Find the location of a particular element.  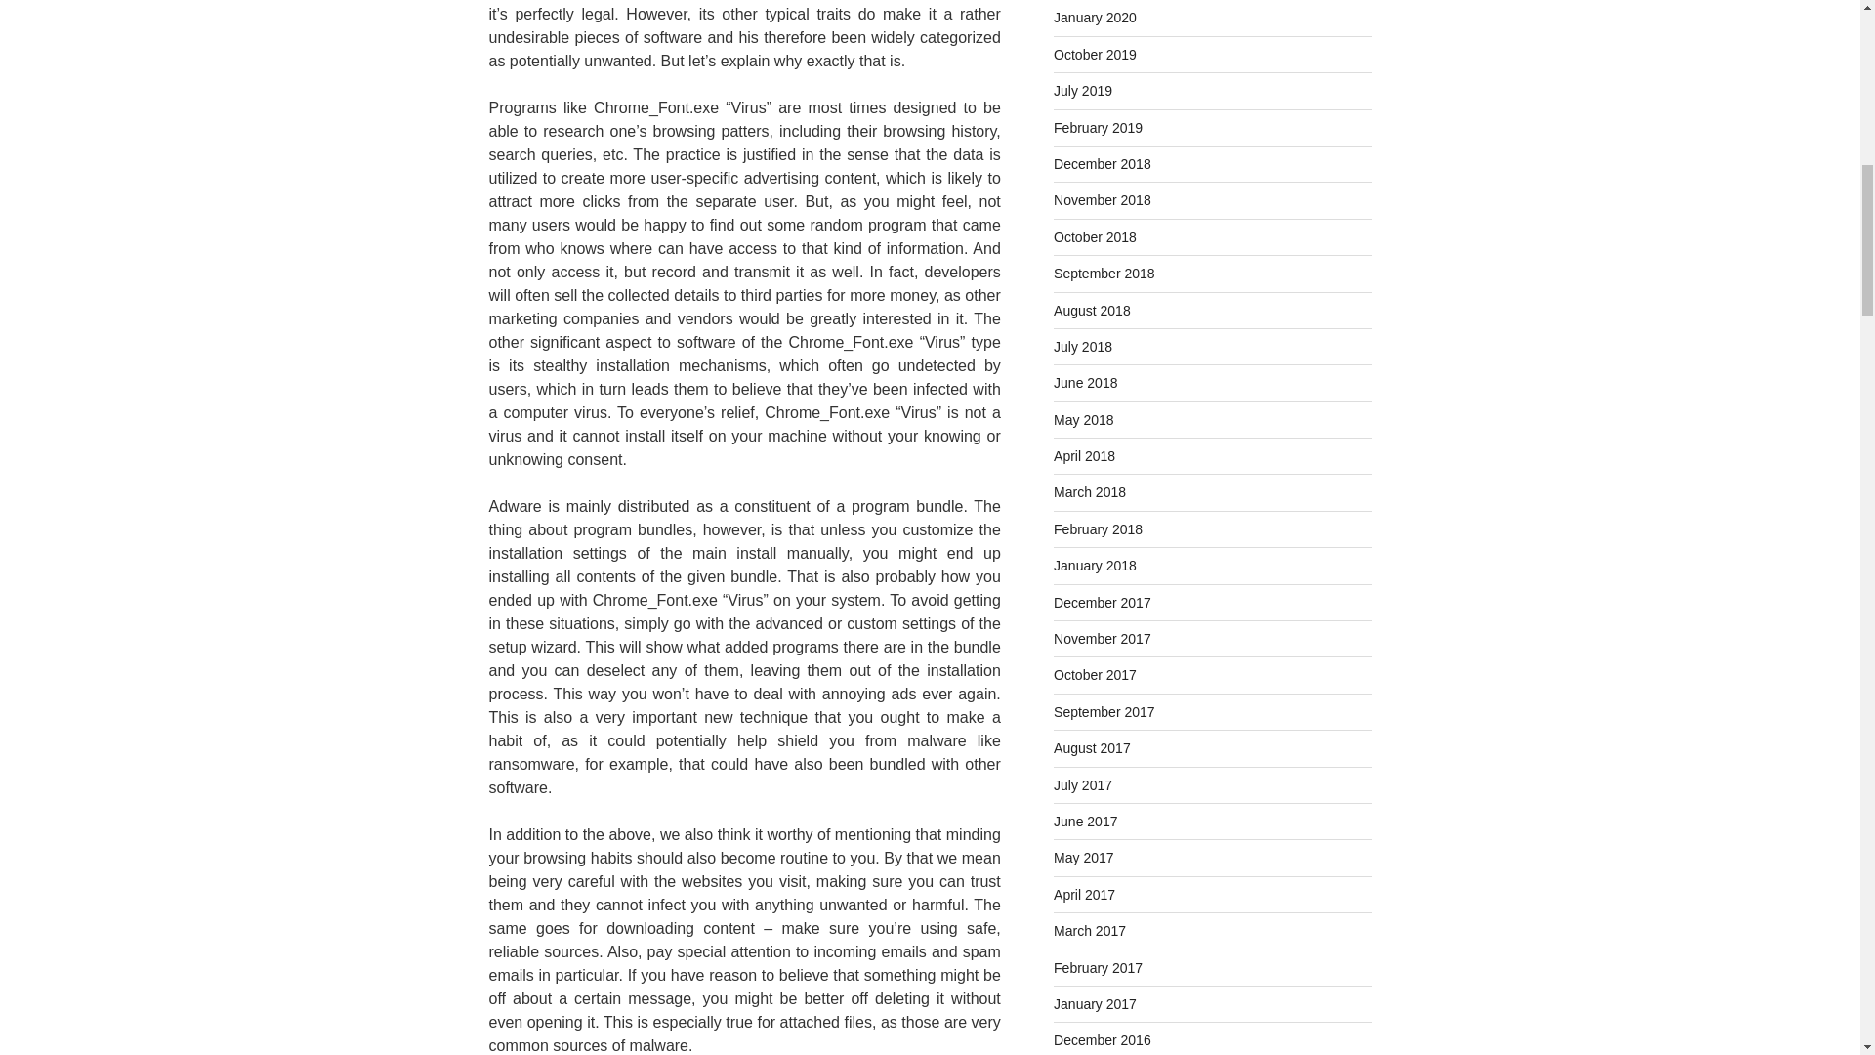

February 2019 is located at coordinates (1098, 128).